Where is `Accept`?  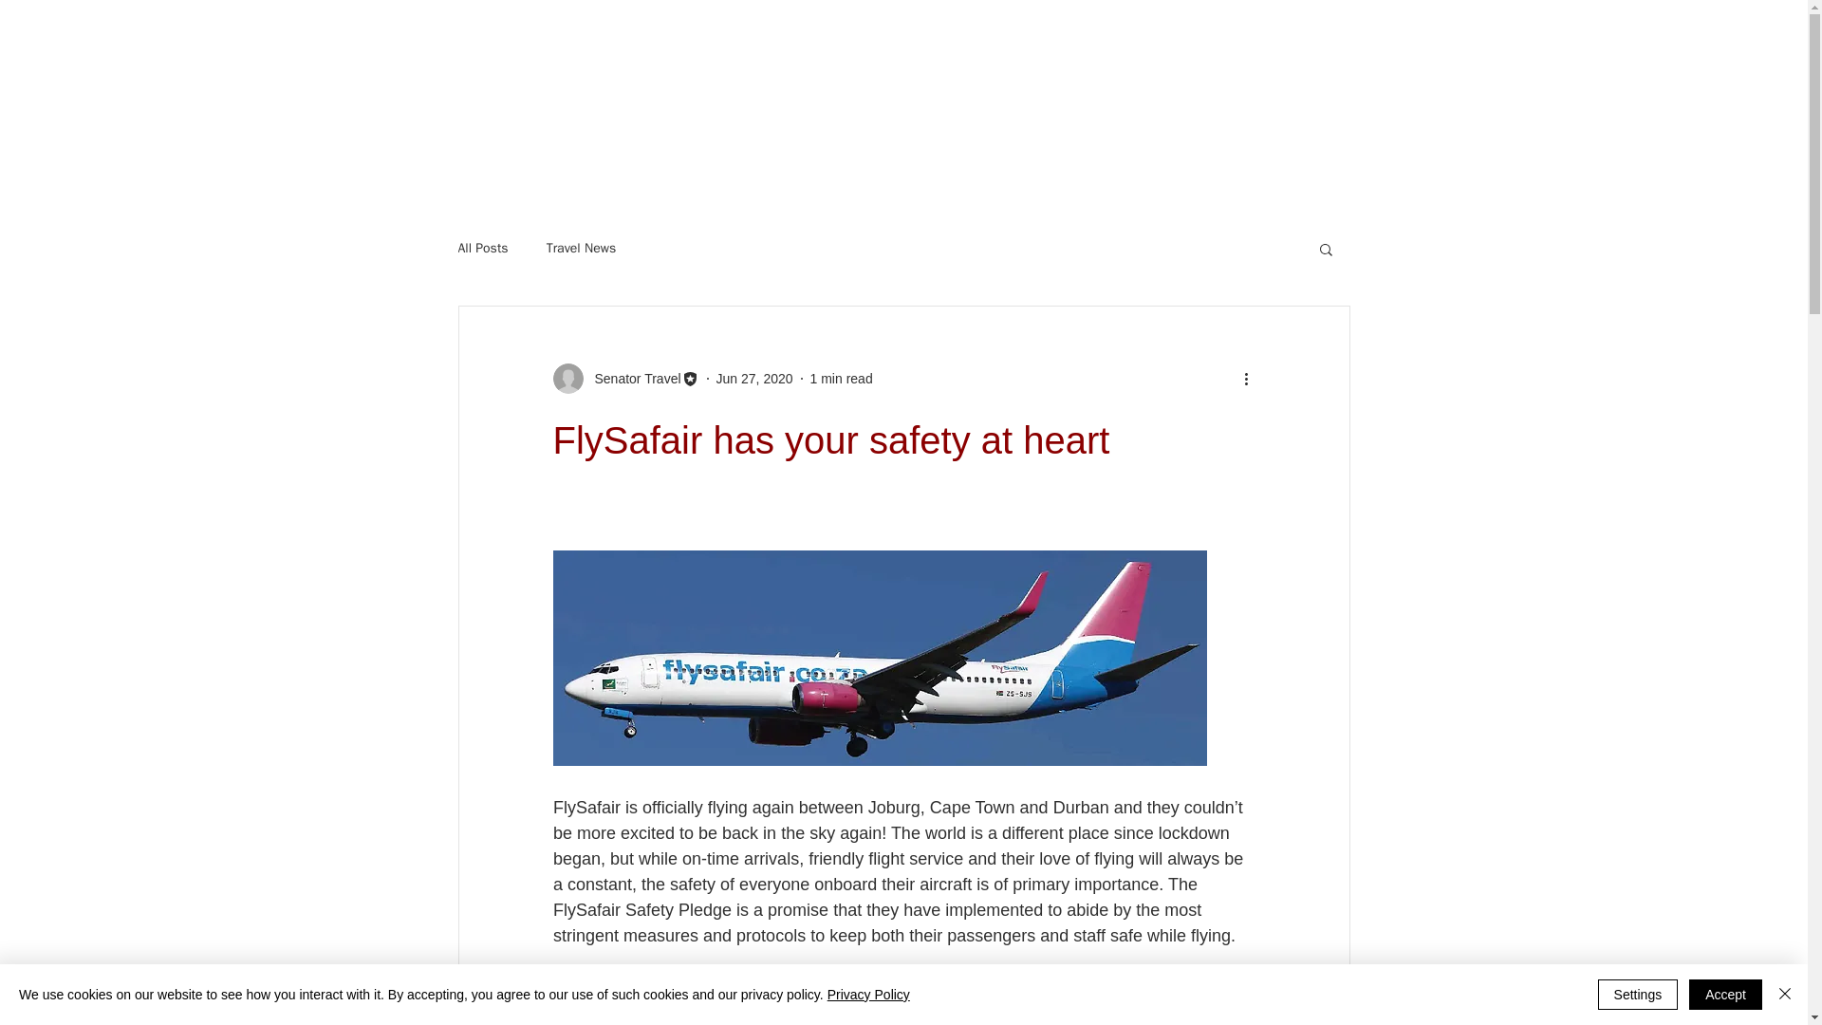
Accept is located at coordinates (1725, 995).